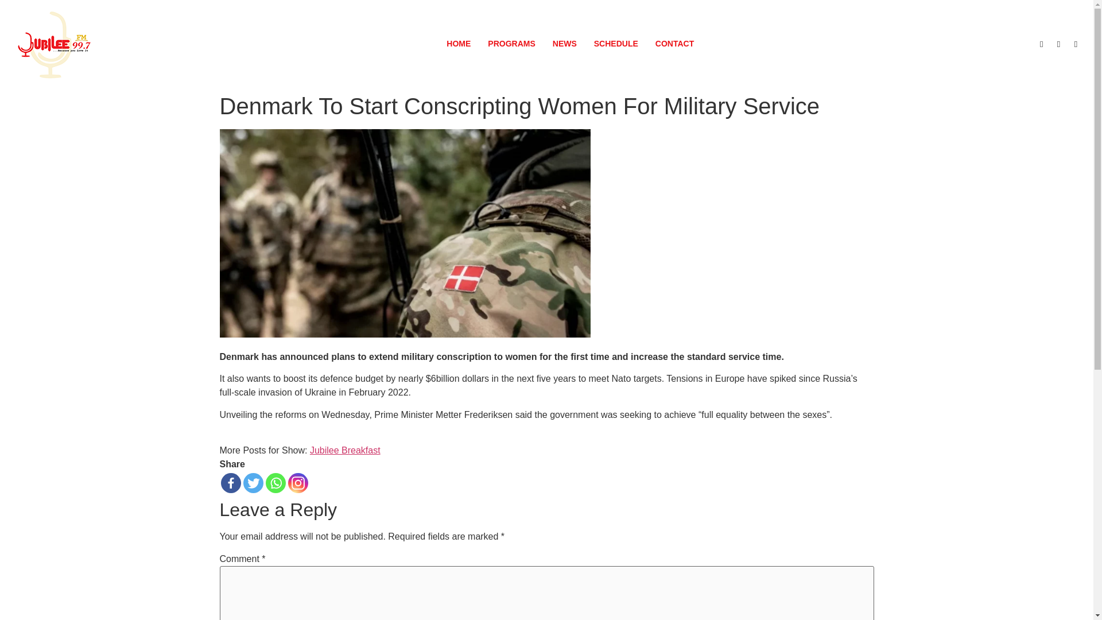 The height and width of the screenshot is (620, 1102). Describe the element at coordinates (253, 483) in the screenshot. I see `Twitter` at that location.